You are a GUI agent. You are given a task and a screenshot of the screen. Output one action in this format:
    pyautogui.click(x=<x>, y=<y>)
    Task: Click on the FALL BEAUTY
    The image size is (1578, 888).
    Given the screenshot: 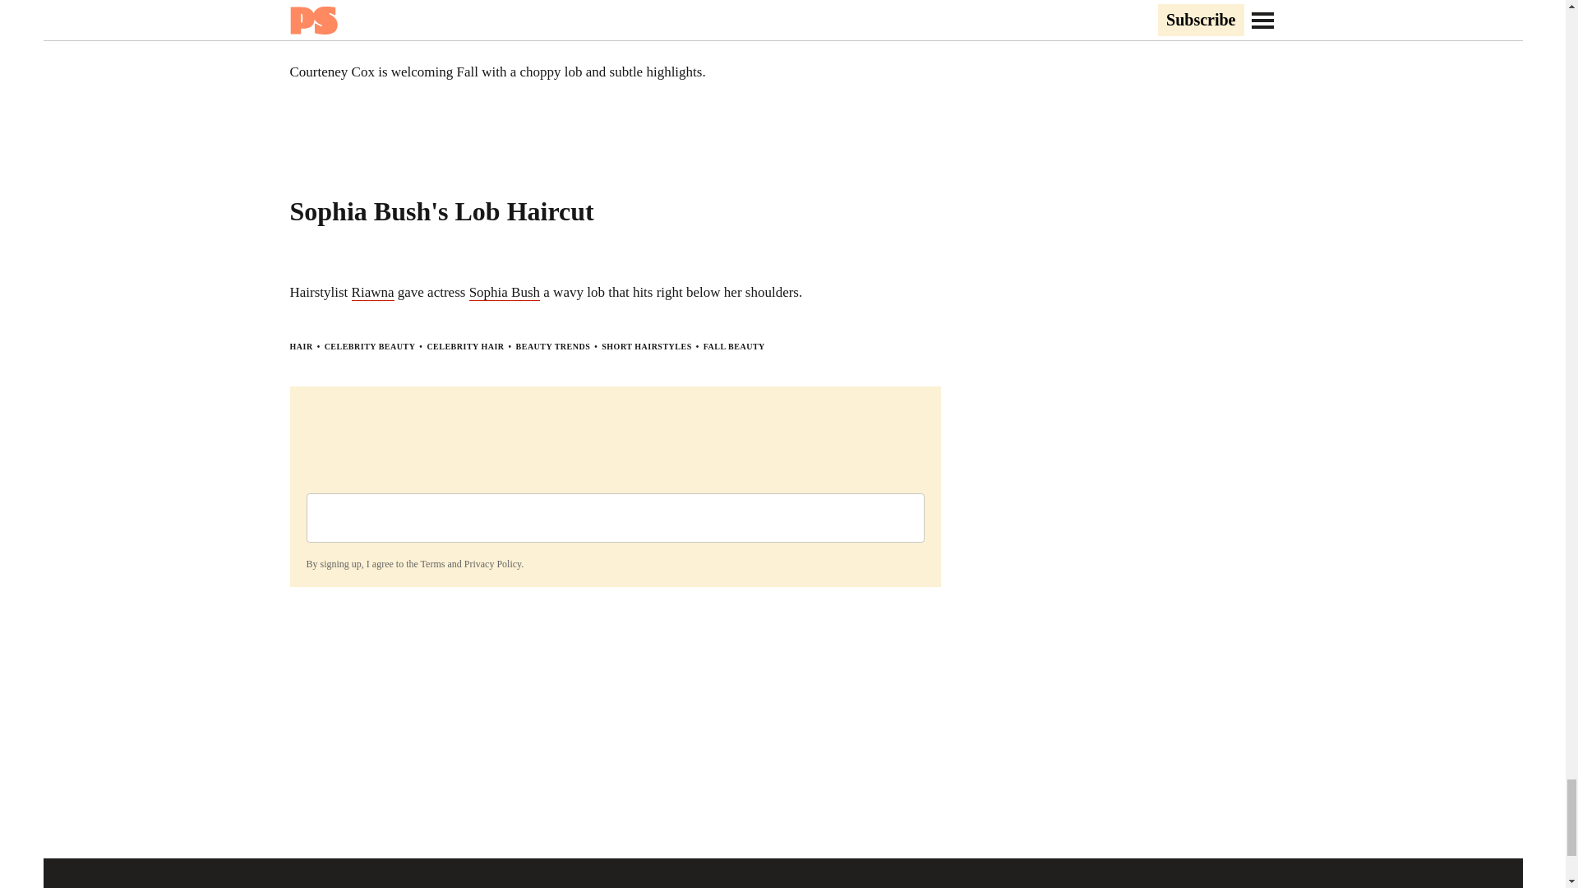 What is the action you would take?
    pyautogui.click(x=735, y=345)
    